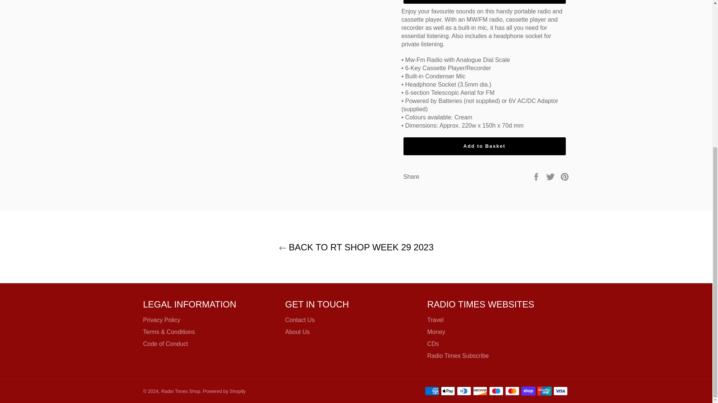 The image size is (718, 403). What do you see at coordinates (565, 176) in the screenshot?
I see `Pin on Pinterest` at bounding box center [565, 176].